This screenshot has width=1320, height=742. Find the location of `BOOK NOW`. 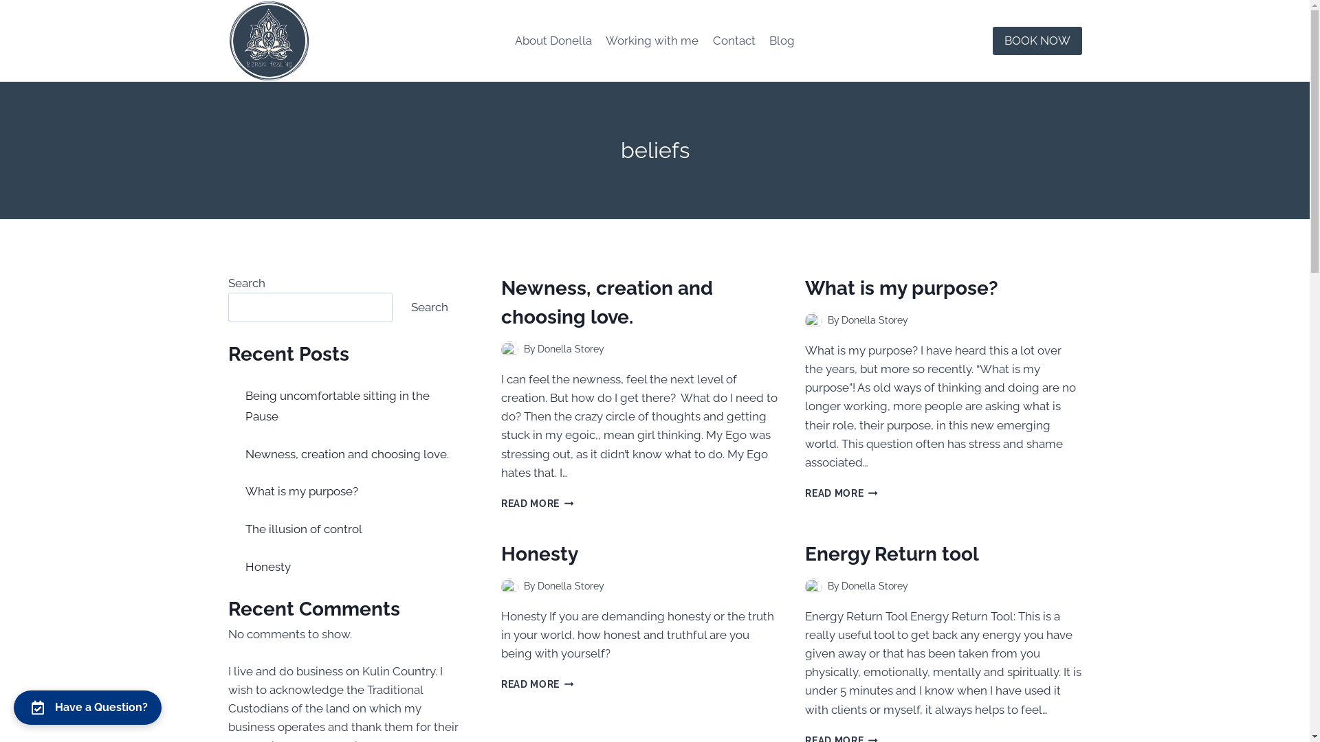

BOOK NOW is located at coordinates (1037, 41).